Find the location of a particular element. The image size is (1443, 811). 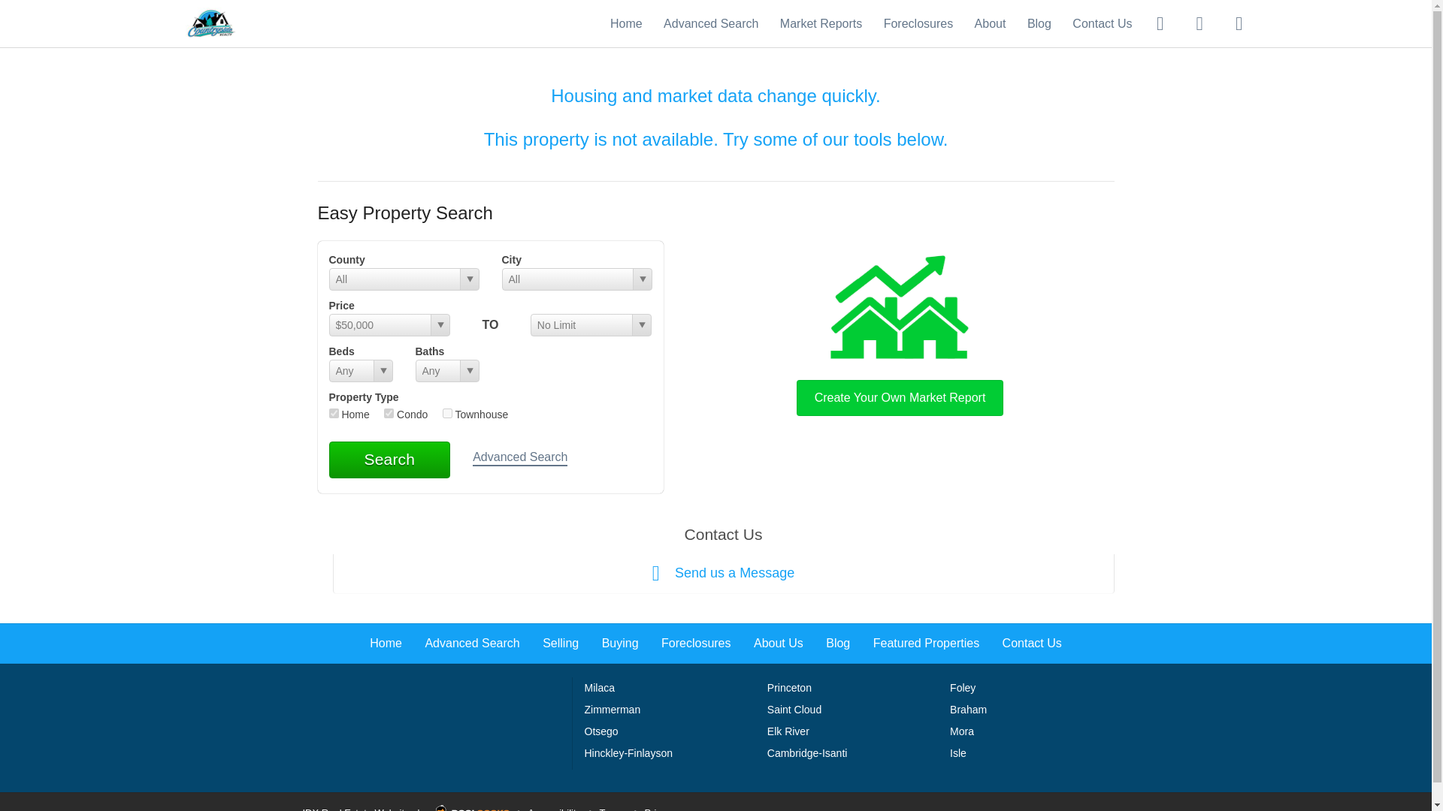

Otsego is located at coordinates (601, 731).